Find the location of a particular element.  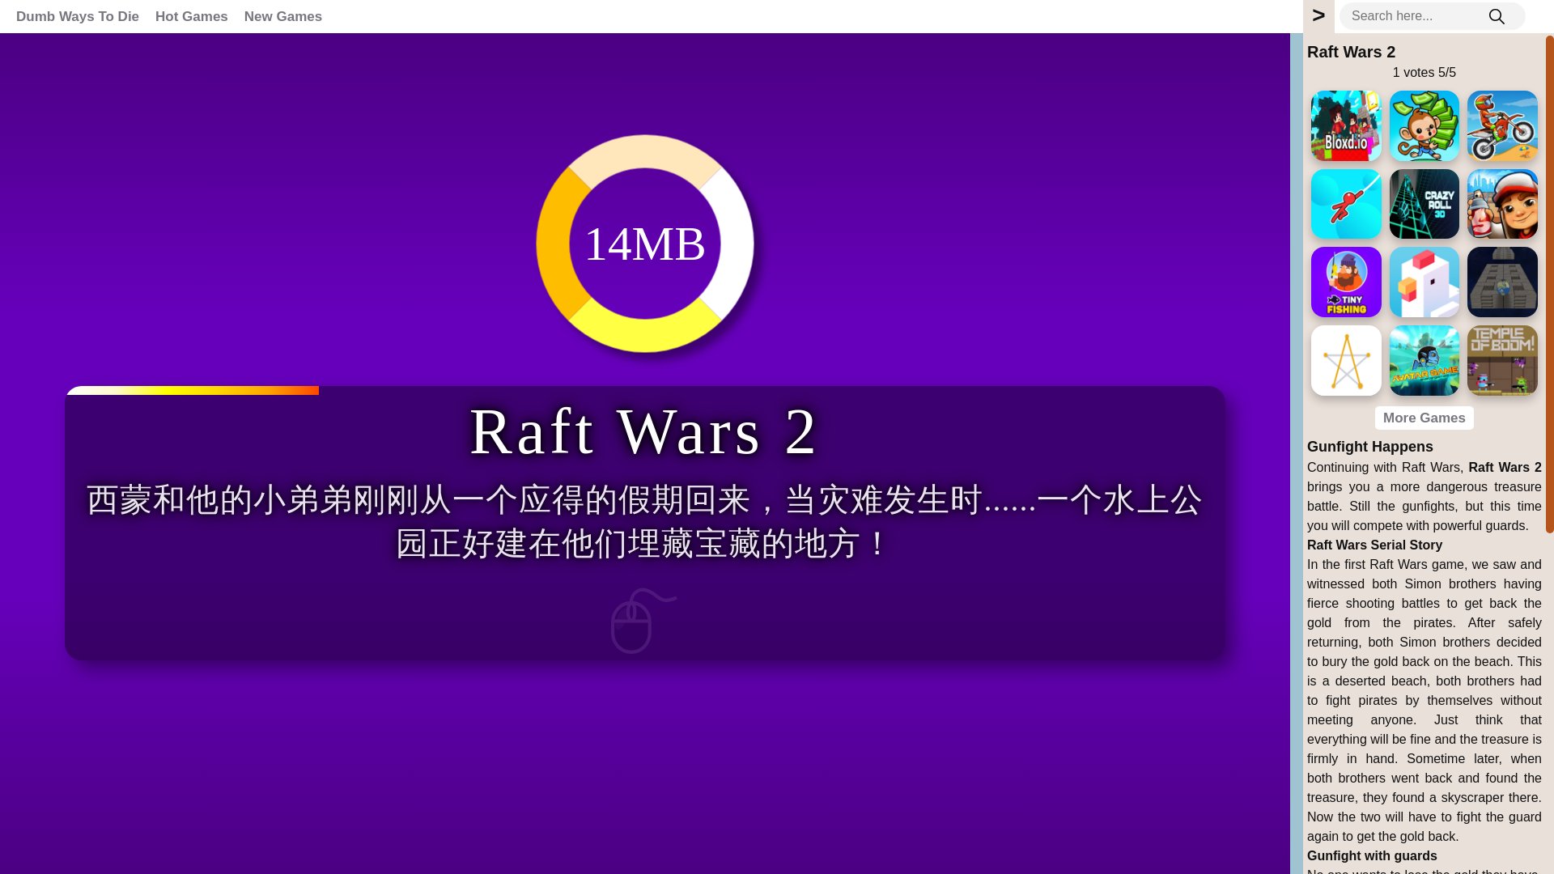

Connect Dots is located at coordinates (1346, 360).